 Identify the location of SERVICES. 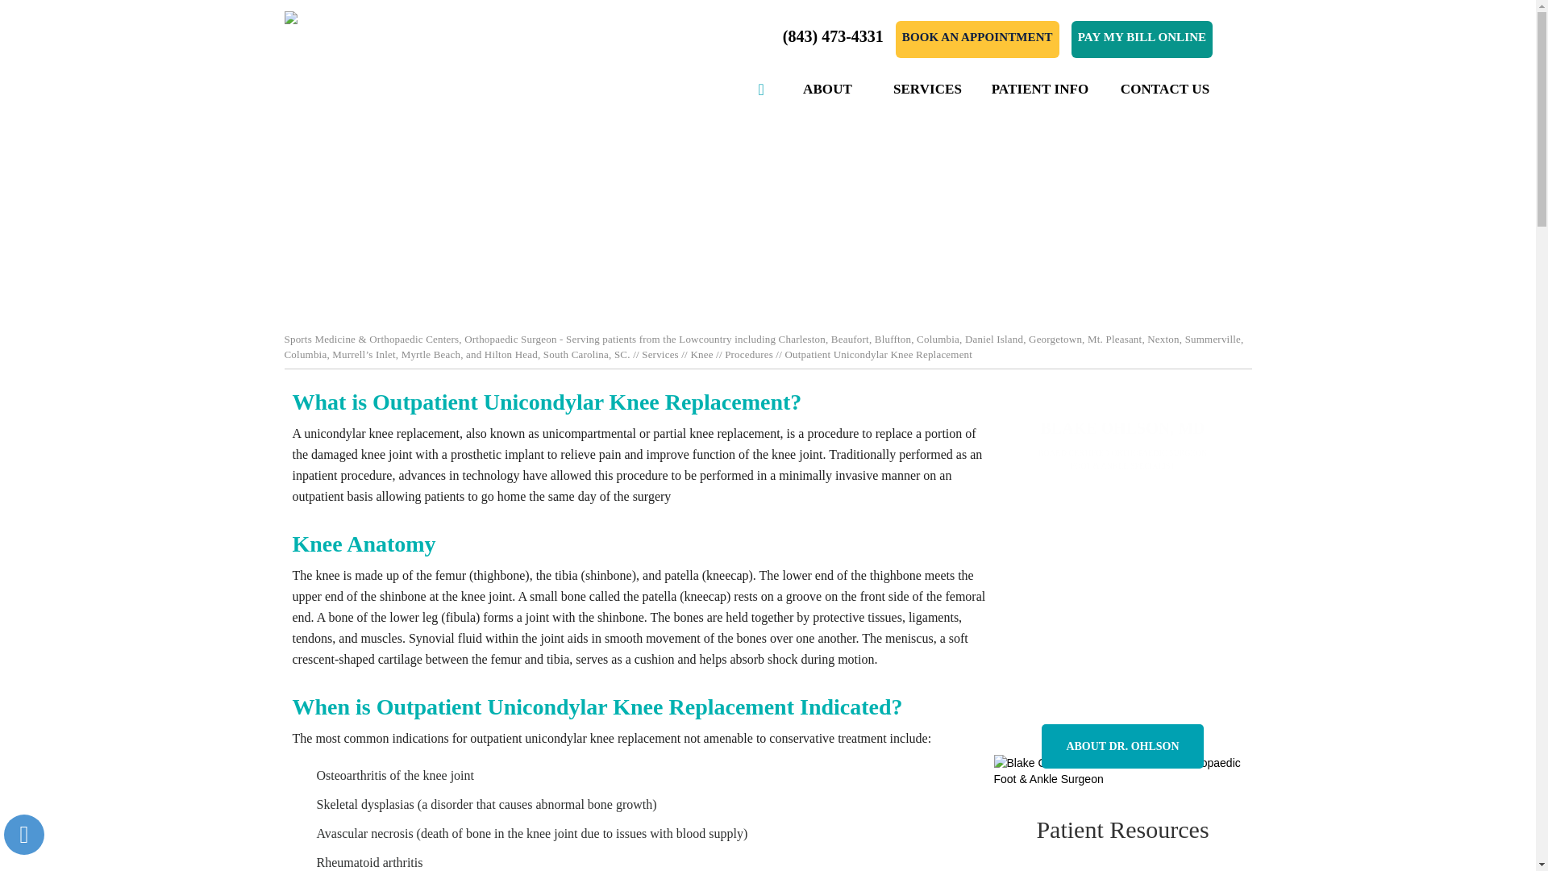
(927, 90).